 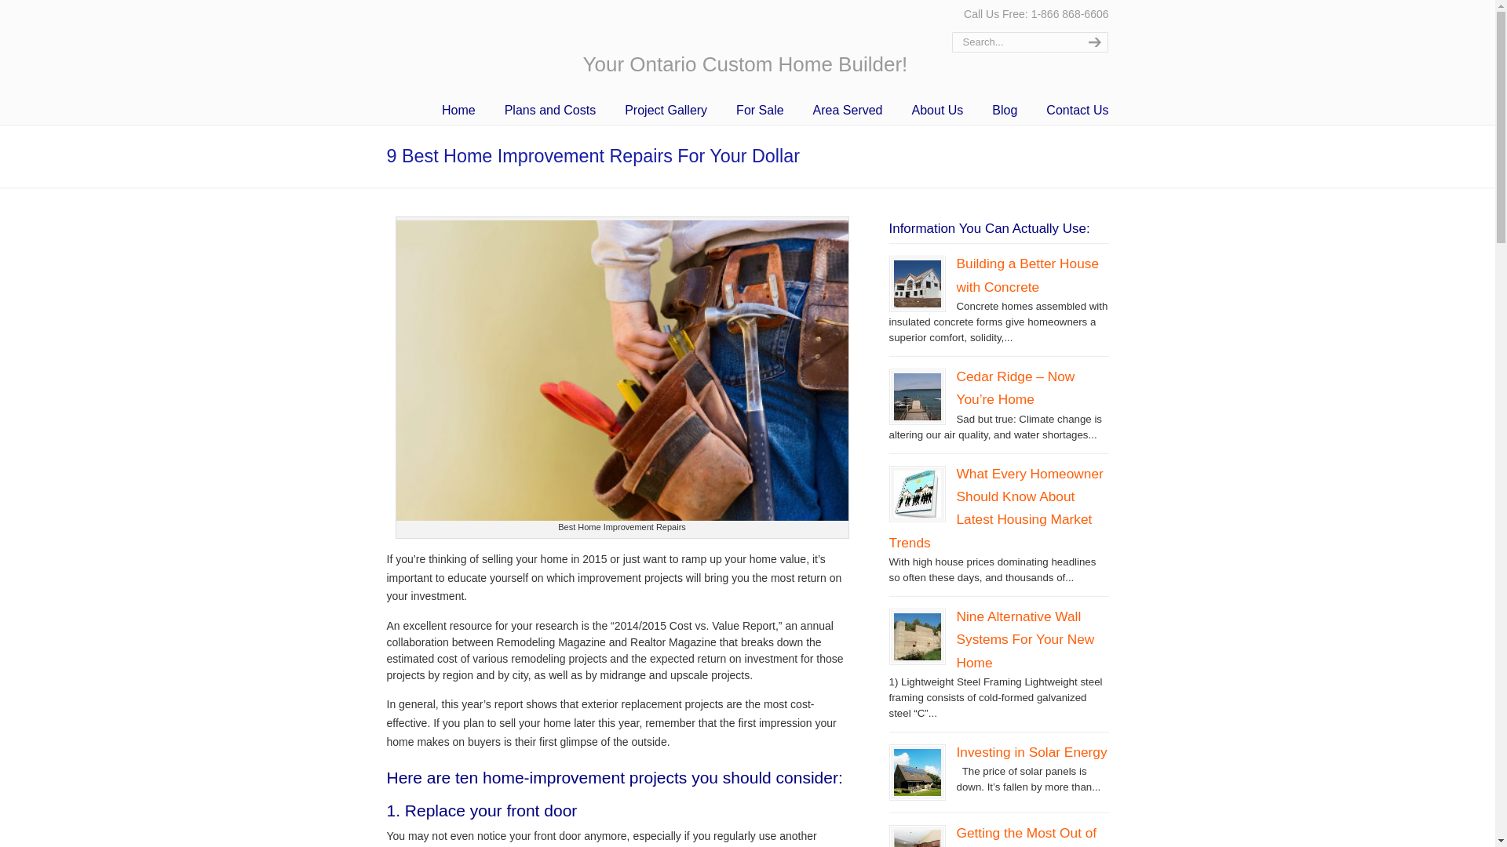 What do you see at coordinates (938, 110) in the screenshot?
I see `About Us` at bounding box center [938, 110].